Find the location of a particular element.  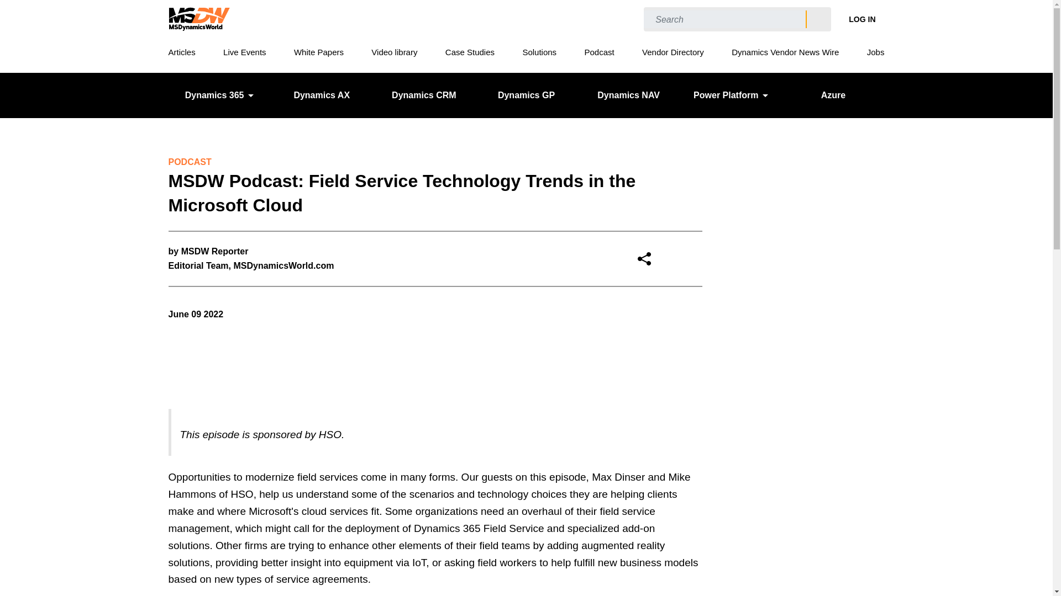

Dynamics Vendor News Wire is located at coordinates (785, 52).